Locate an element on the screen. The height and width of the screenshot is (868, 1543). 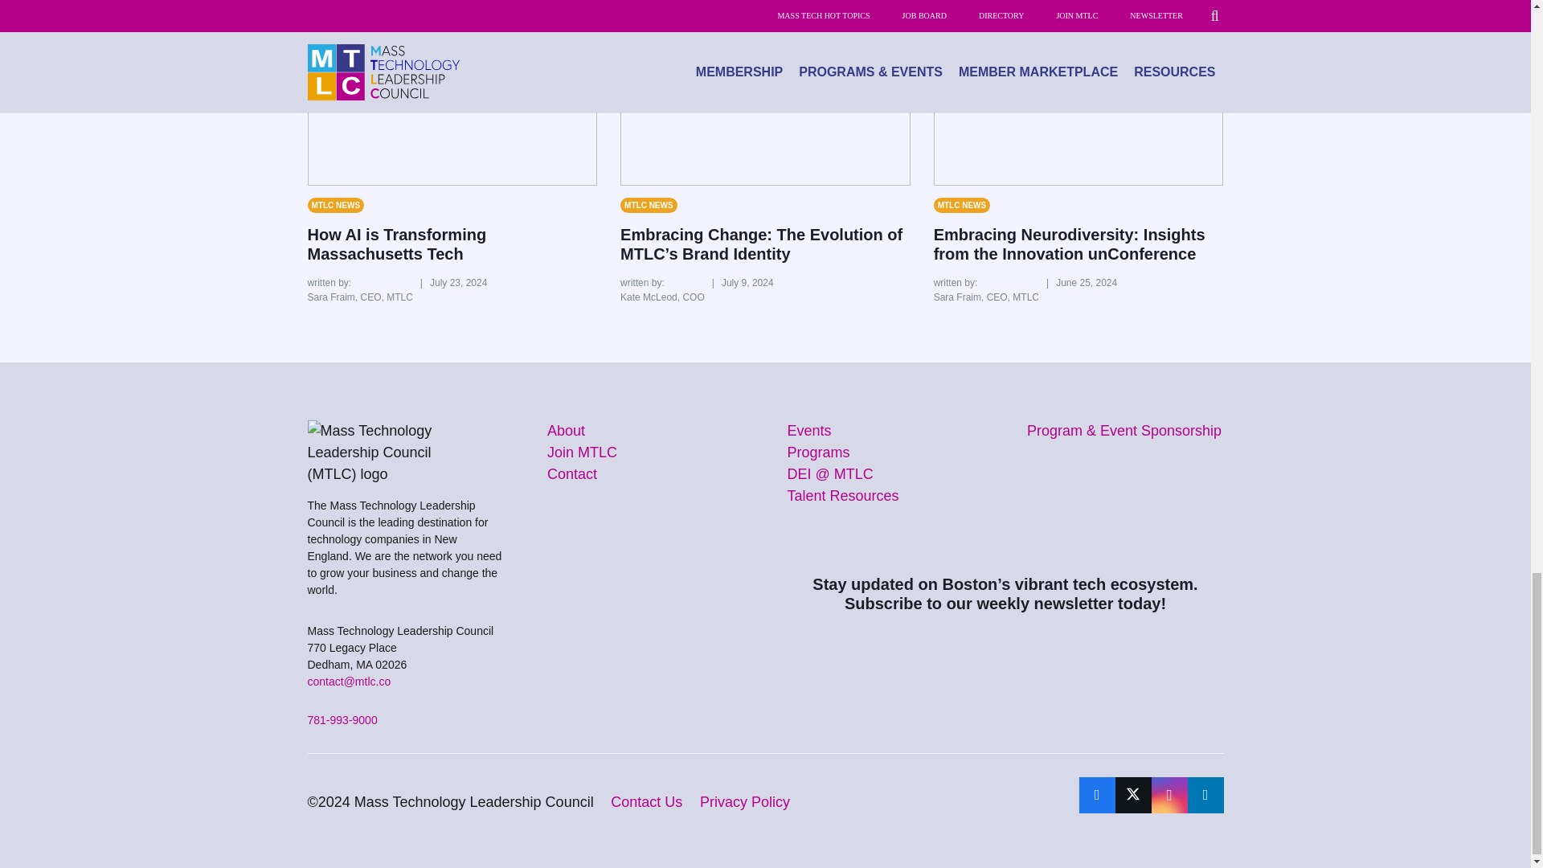
Twitter is located at coordinates (1133, 794).